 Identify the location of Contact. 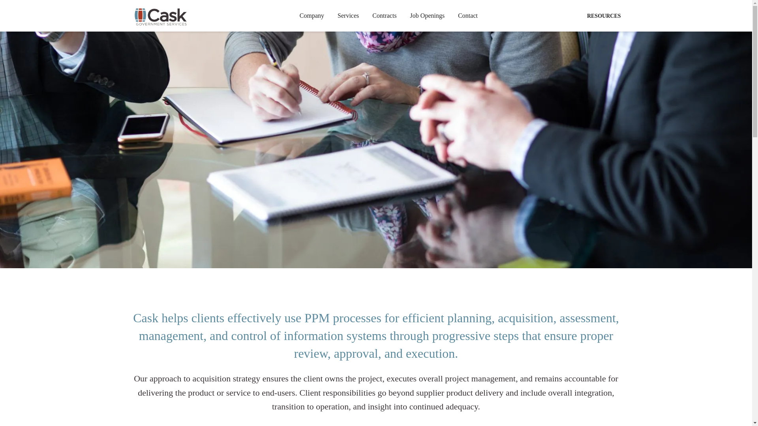
(467, 16).